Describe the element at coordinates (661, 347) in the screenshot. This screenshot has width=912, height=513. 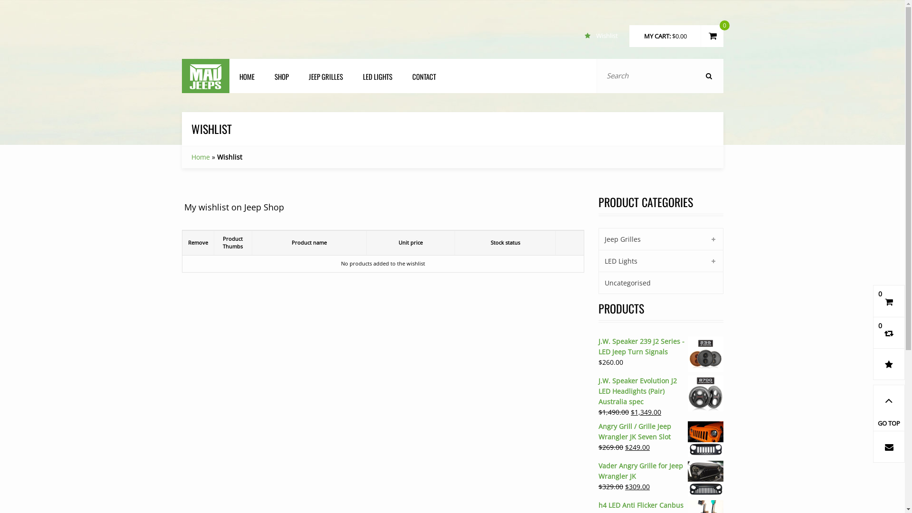
I see `J.W. Speaker 239 J2 Series - LED Jeep Turn Signals` at that location.